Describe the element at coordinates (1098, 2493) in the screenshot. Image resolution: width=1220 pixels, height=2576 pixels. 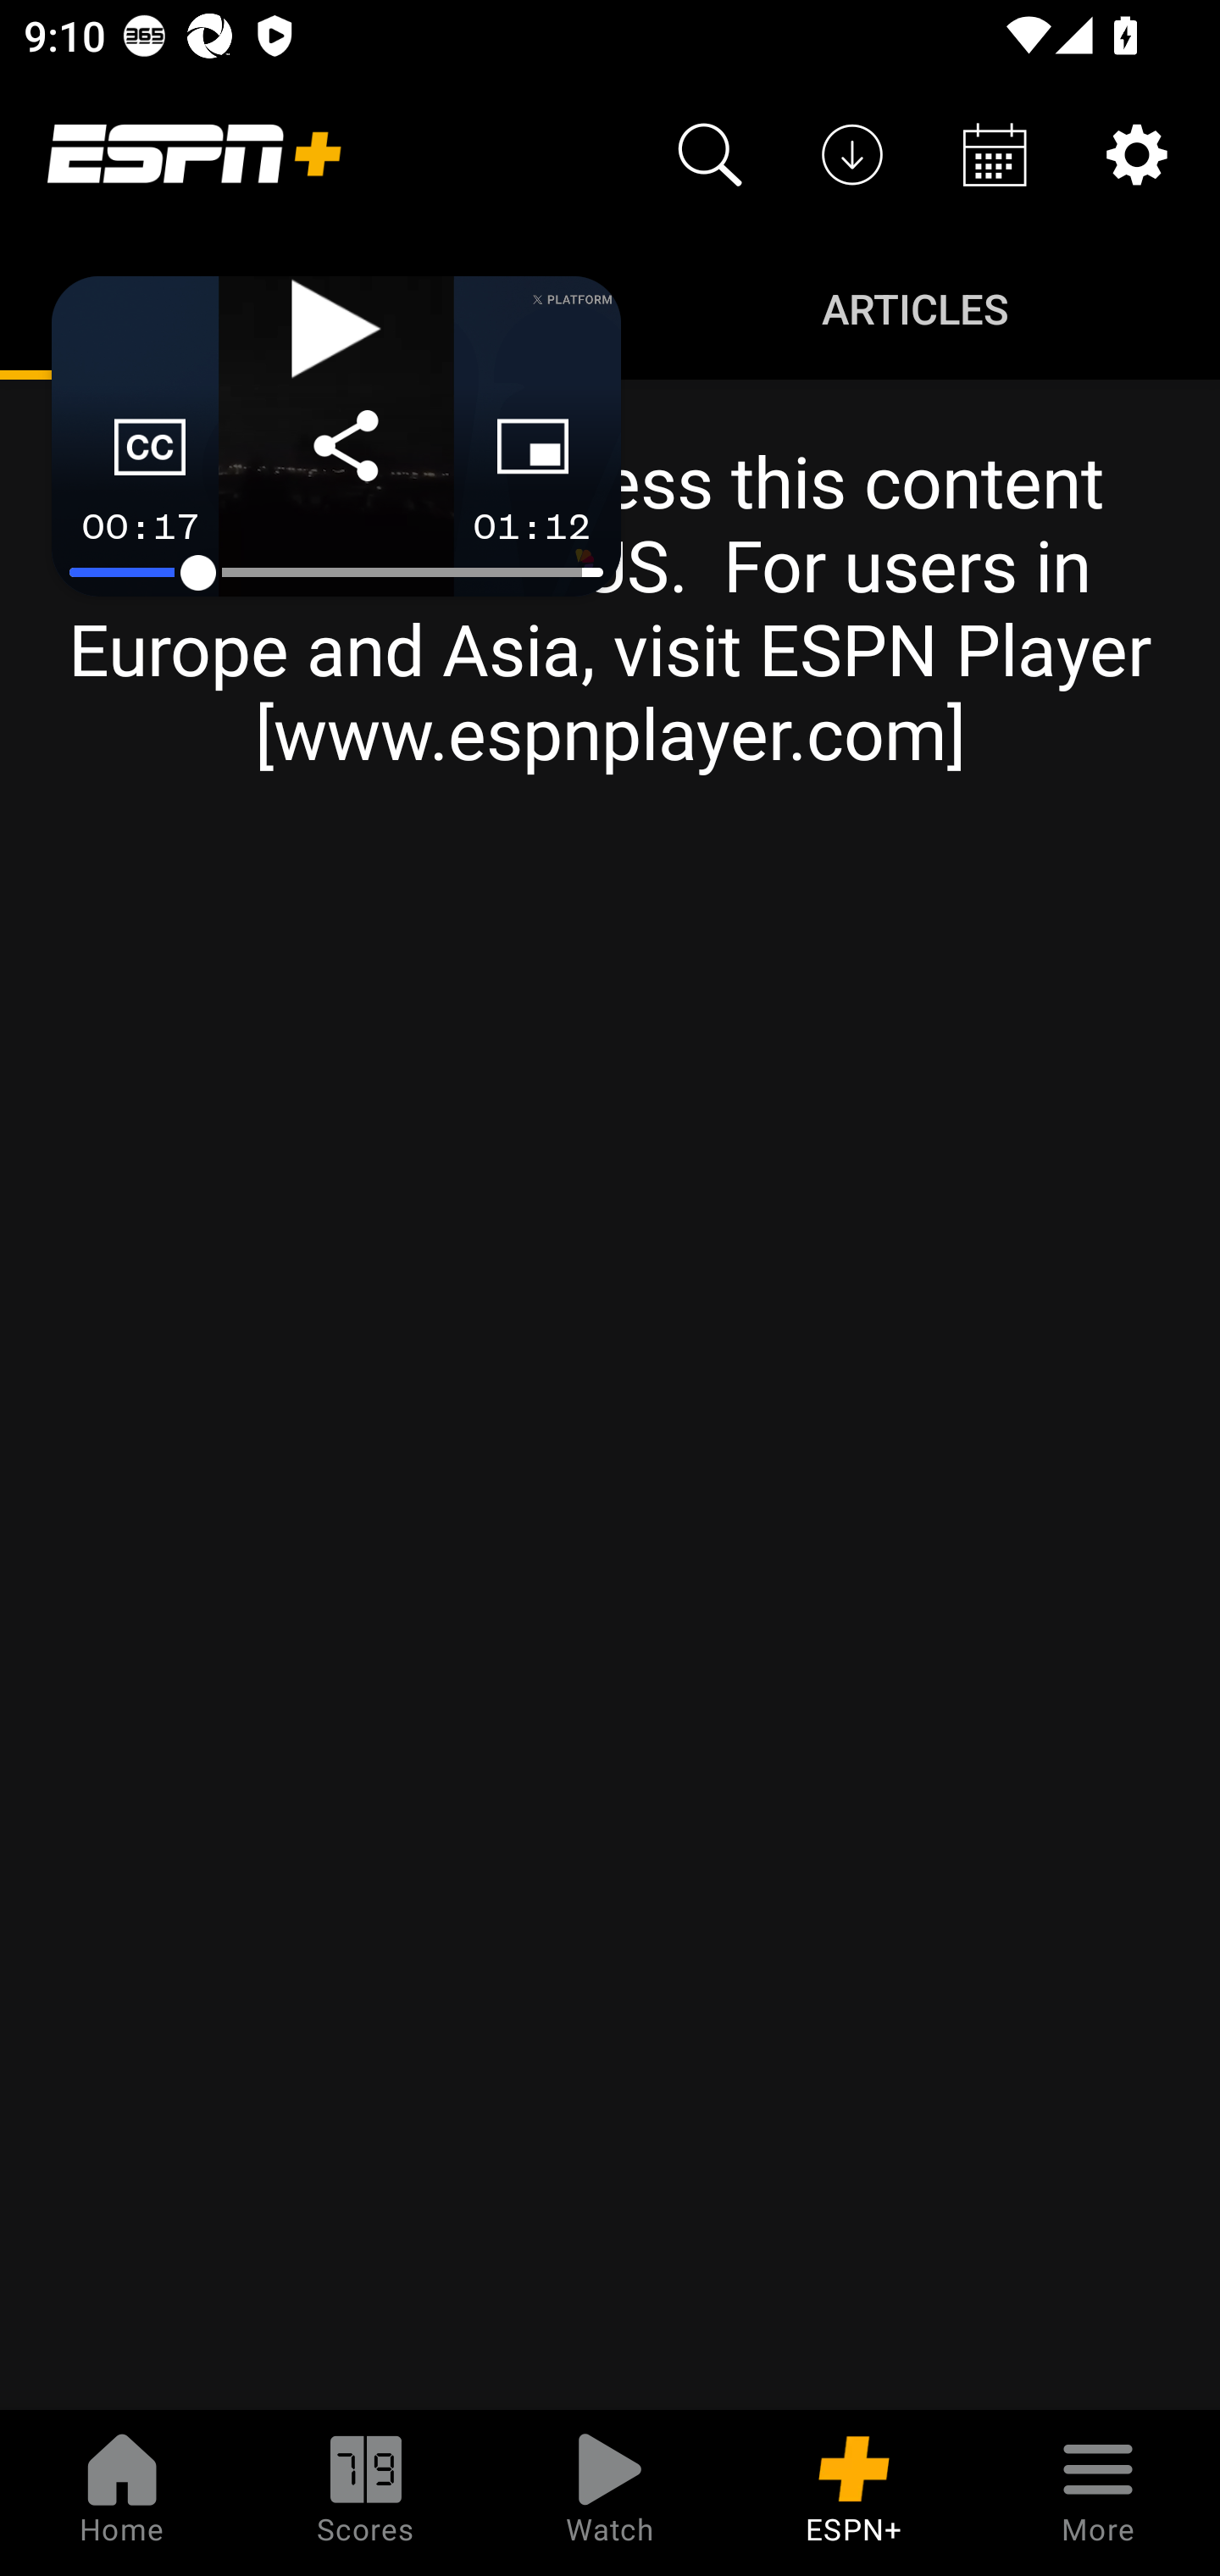
I see `More` at that location.